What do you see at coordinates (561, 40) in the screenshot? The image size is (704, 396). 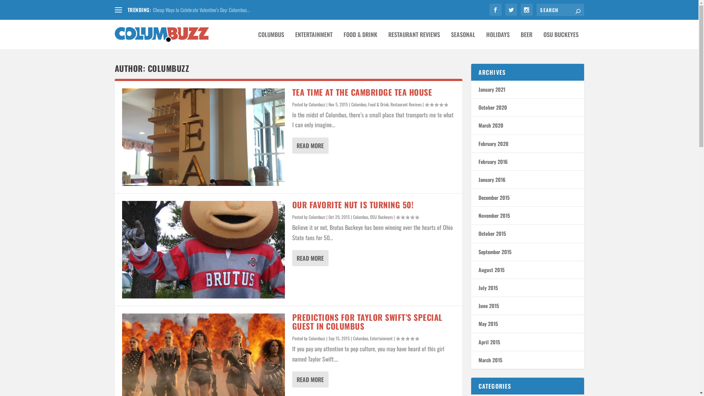 I see `OSU BUCKEYES` at bounding box center [561, 40].